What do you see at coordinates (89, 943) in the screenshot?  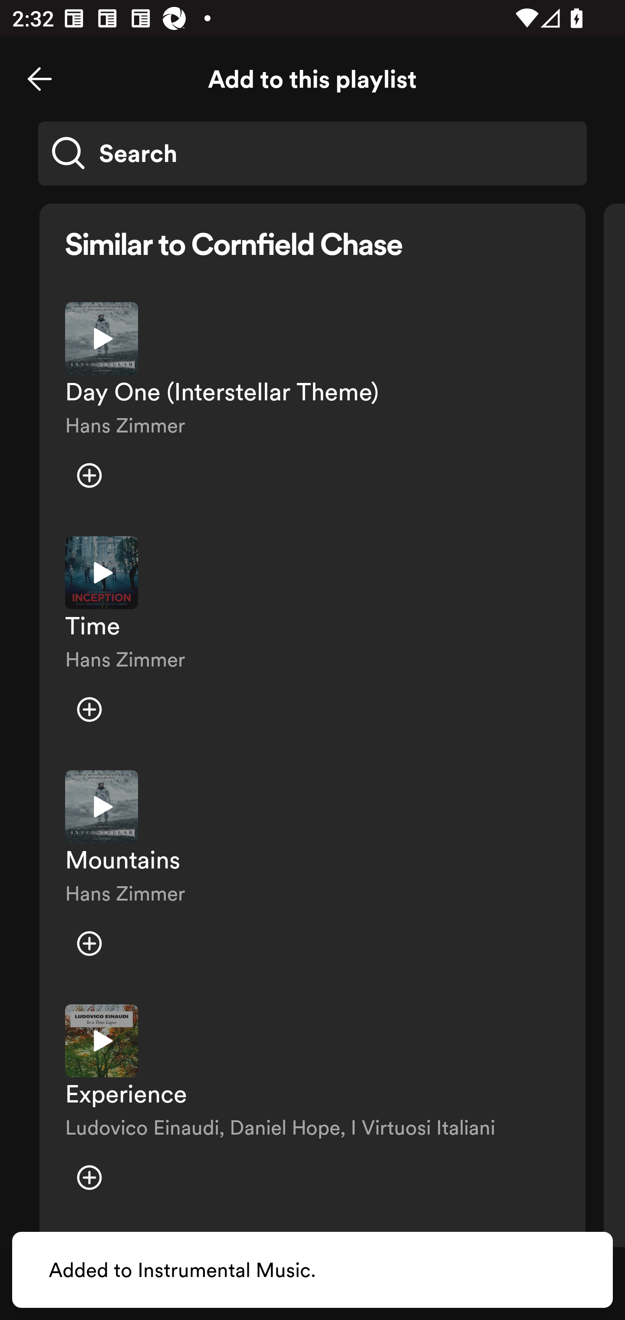 I see `Add item` at bounding box center [89, 943].